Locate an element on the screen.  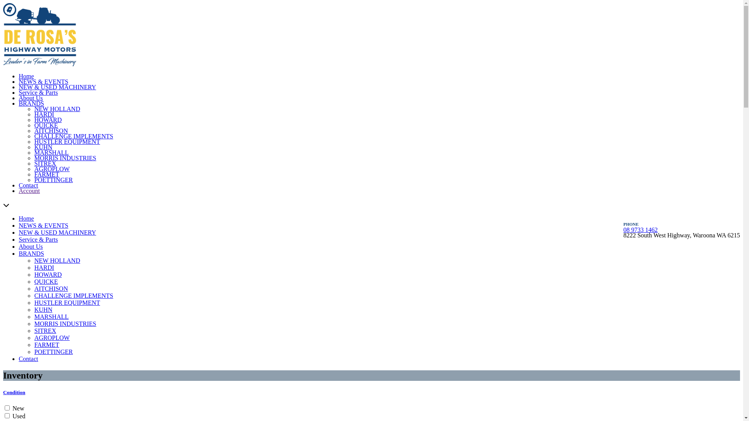
MORRIS INDUSTRIES is located at coordinates (65, 158).